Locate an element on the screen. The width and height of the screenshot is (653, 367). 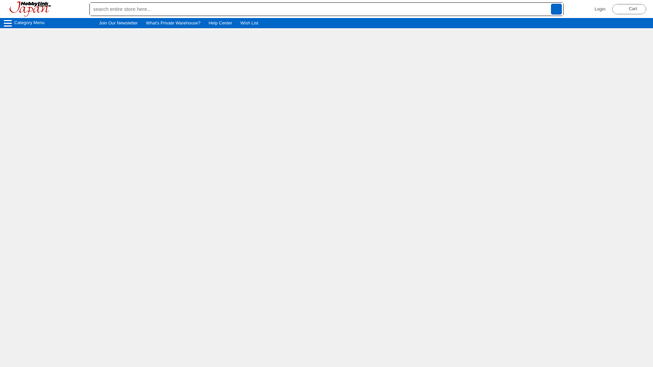
Login is located at coordinates (600, 9).